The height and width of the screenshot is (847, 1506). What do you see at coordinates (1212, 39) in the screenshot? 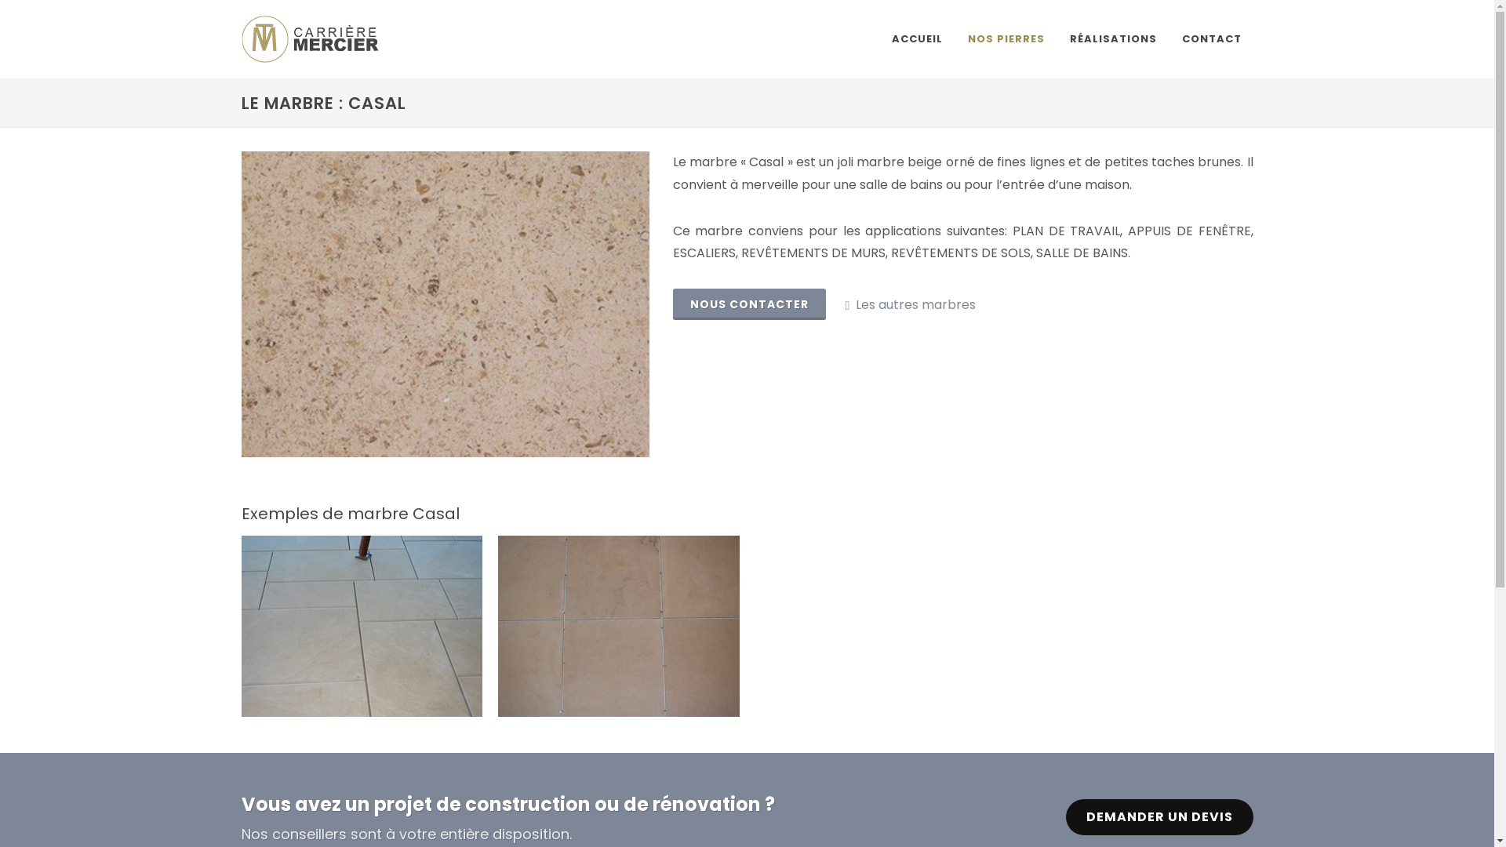
I see `CONTACT` at bounding box center [1212, 39].